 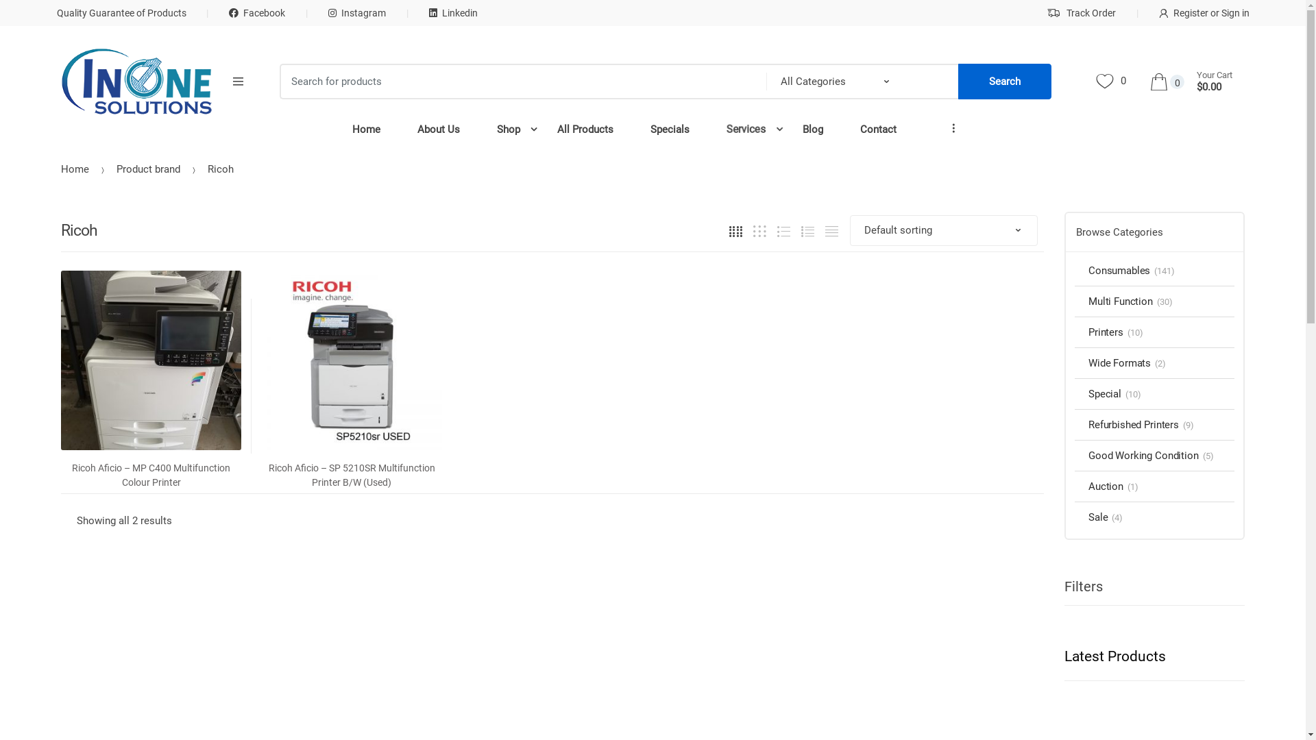 I want to click on Multi Function, so click(x=1114, y=301).